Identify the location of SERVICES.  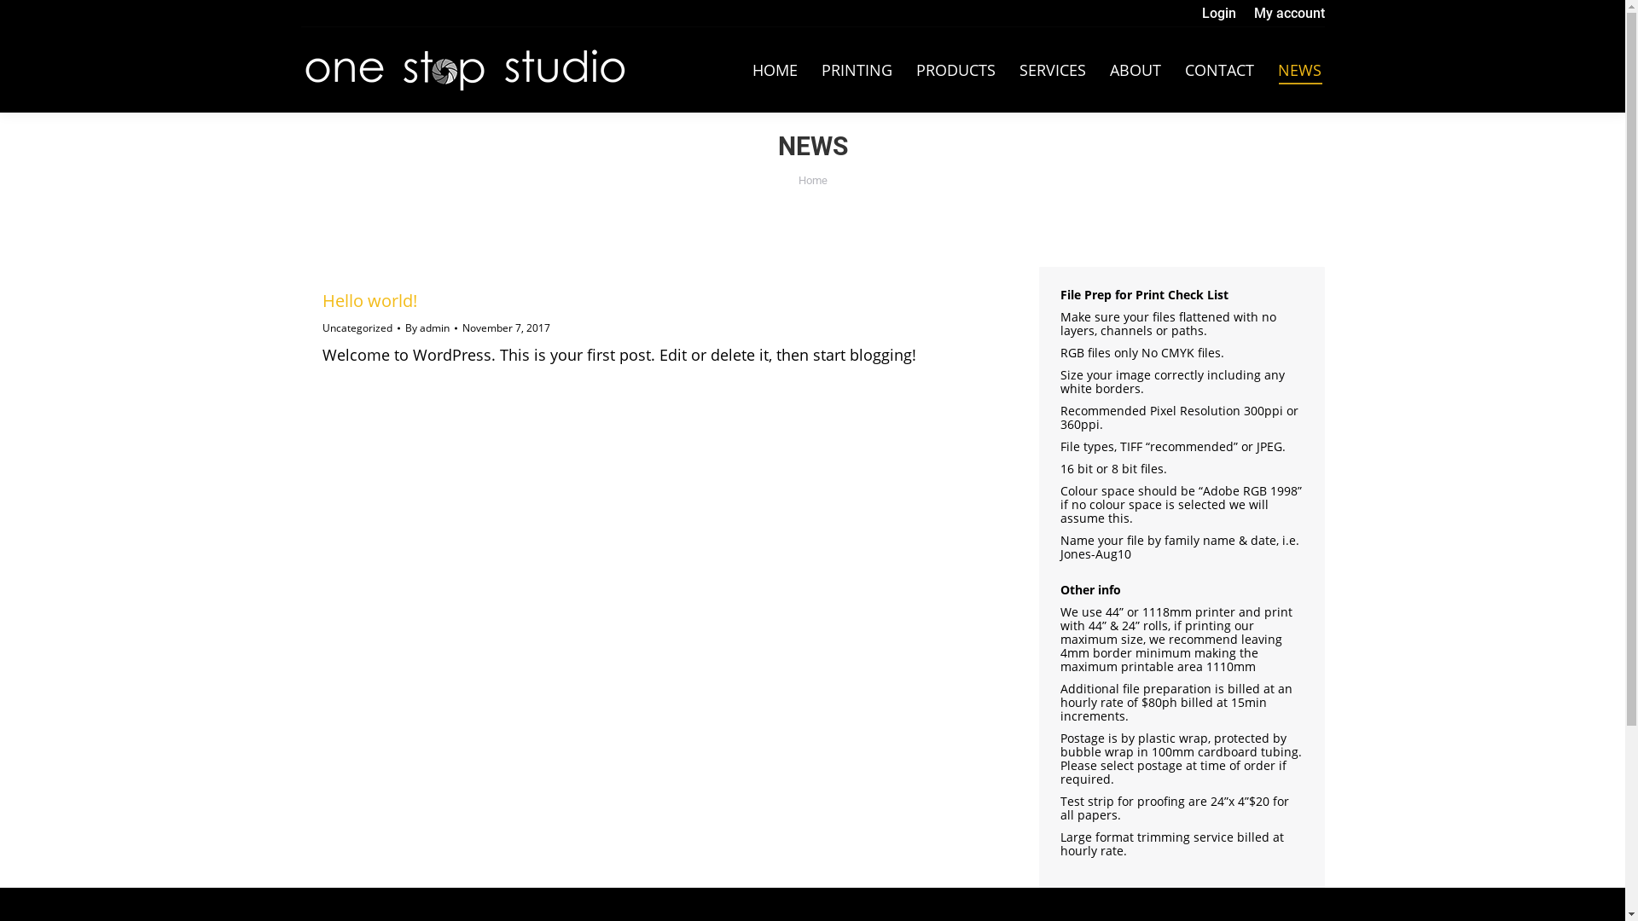
(1052, 70).